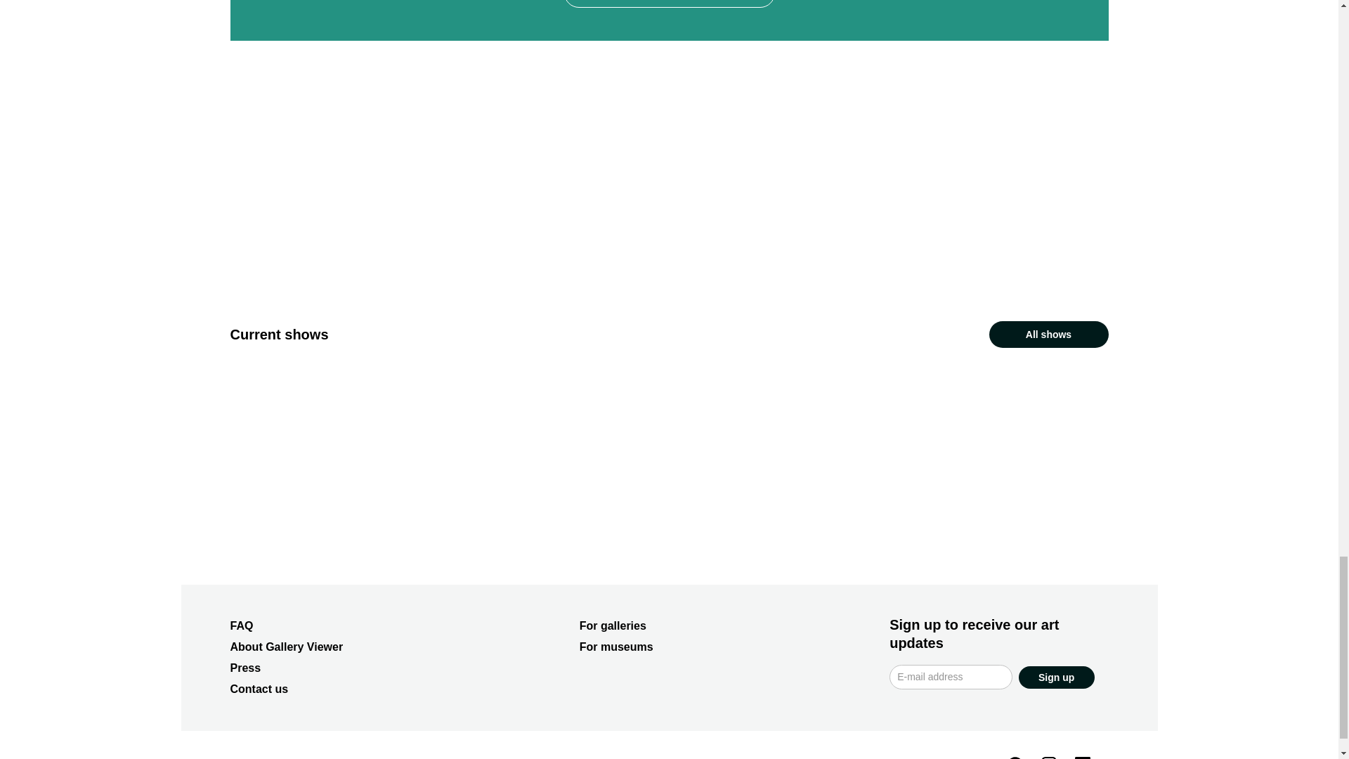 The image size is (1349, 759). What do you see at coordinates (476, 758) in the screenshot?
I see `, Privacy` at bounding box center [476, 758].